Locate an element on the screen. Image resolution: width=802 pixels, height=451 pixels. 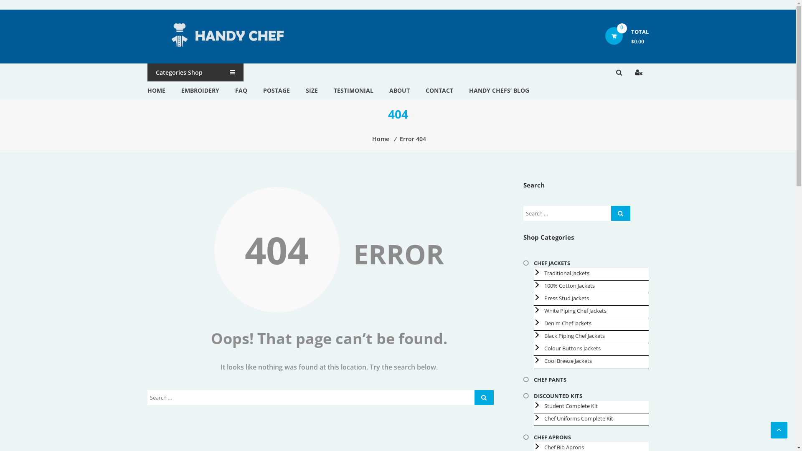
Home is located at coordinates (381, 139).